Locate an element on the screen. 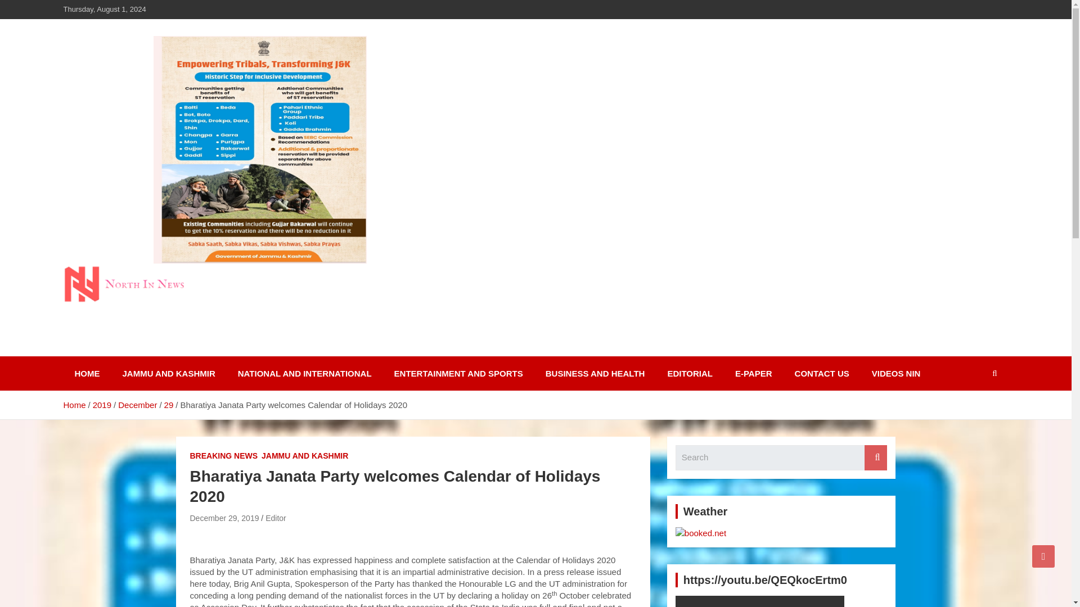  Editor is located at coordinates (276, 518).